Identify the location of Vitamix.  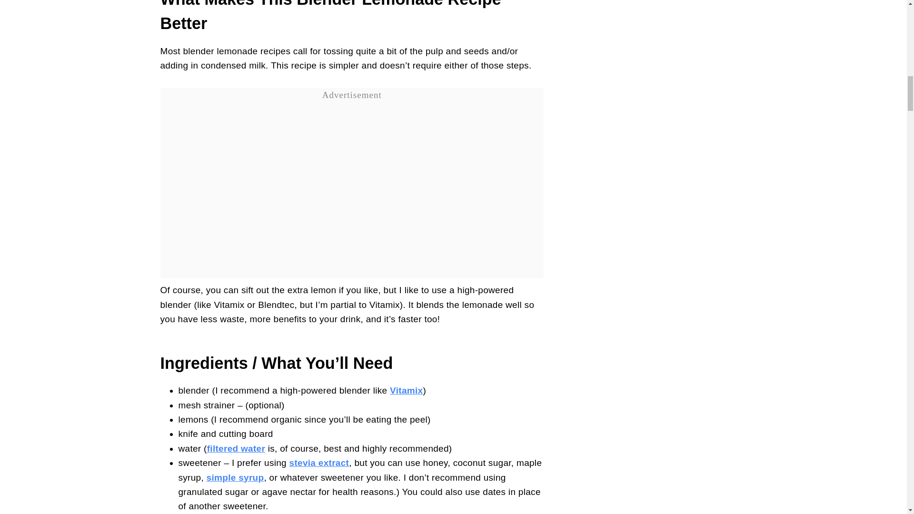
(406, 390).